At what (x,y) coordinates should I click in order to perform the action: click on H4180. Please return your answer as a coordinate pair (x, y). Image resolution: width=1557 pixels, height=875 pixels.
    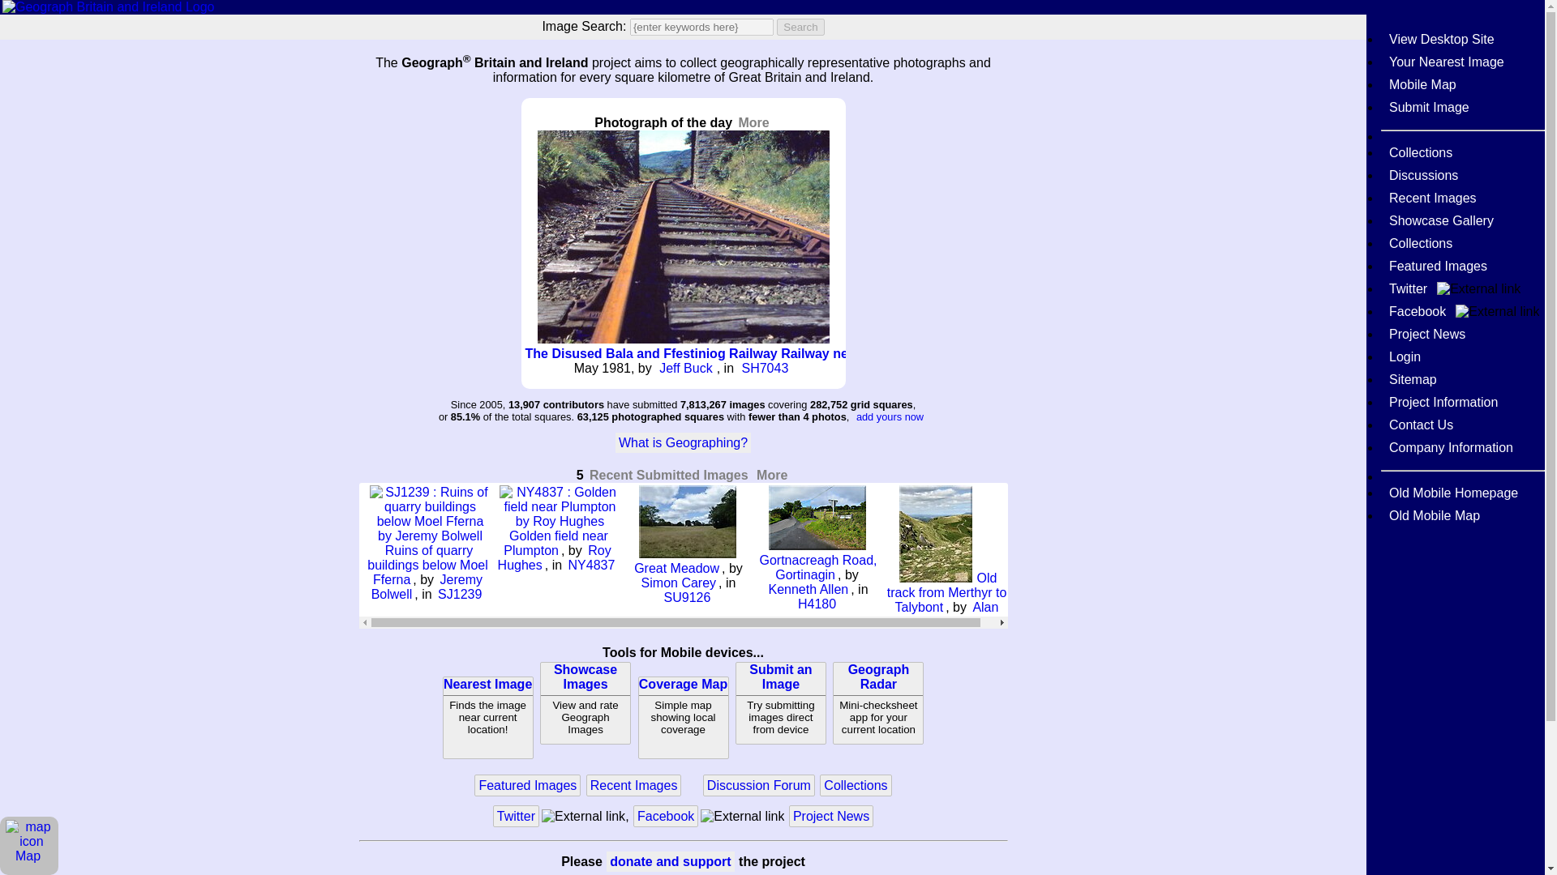
    Looking at the image, I should click on (800, 27).